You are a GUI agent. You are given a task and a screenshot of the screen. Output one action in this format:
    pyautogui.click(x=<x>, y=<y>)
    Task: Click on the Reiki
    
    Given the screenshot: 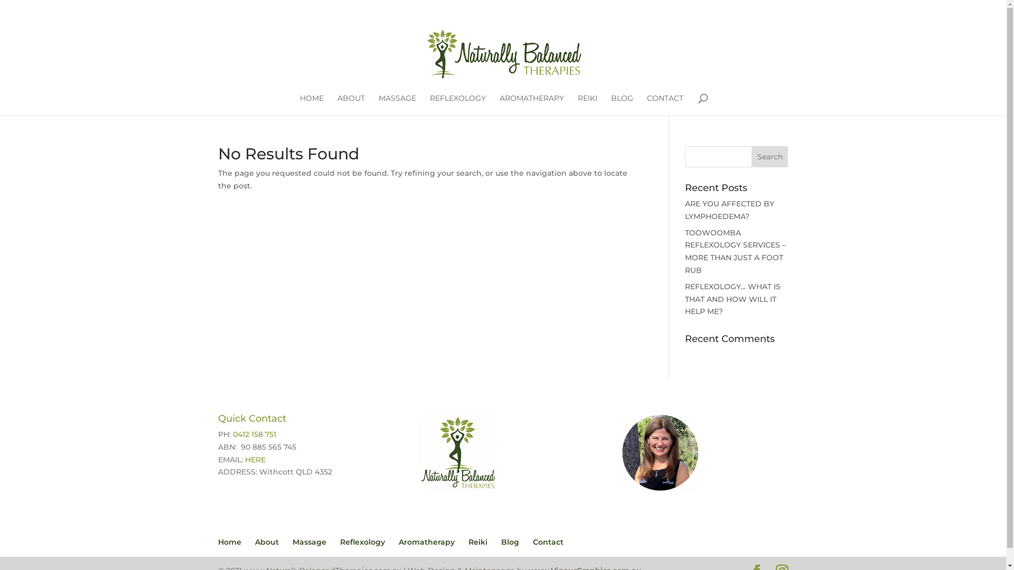 What is the action you would take?
    pyautogui.click(x=477, y=541)
    